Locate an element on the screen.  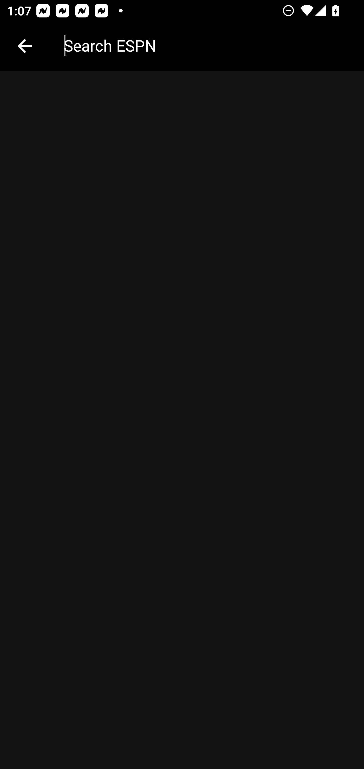
Collapse is located at coordinates (25, 46).